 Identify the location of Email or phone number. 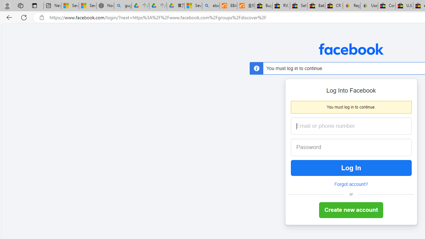
(351, 126).